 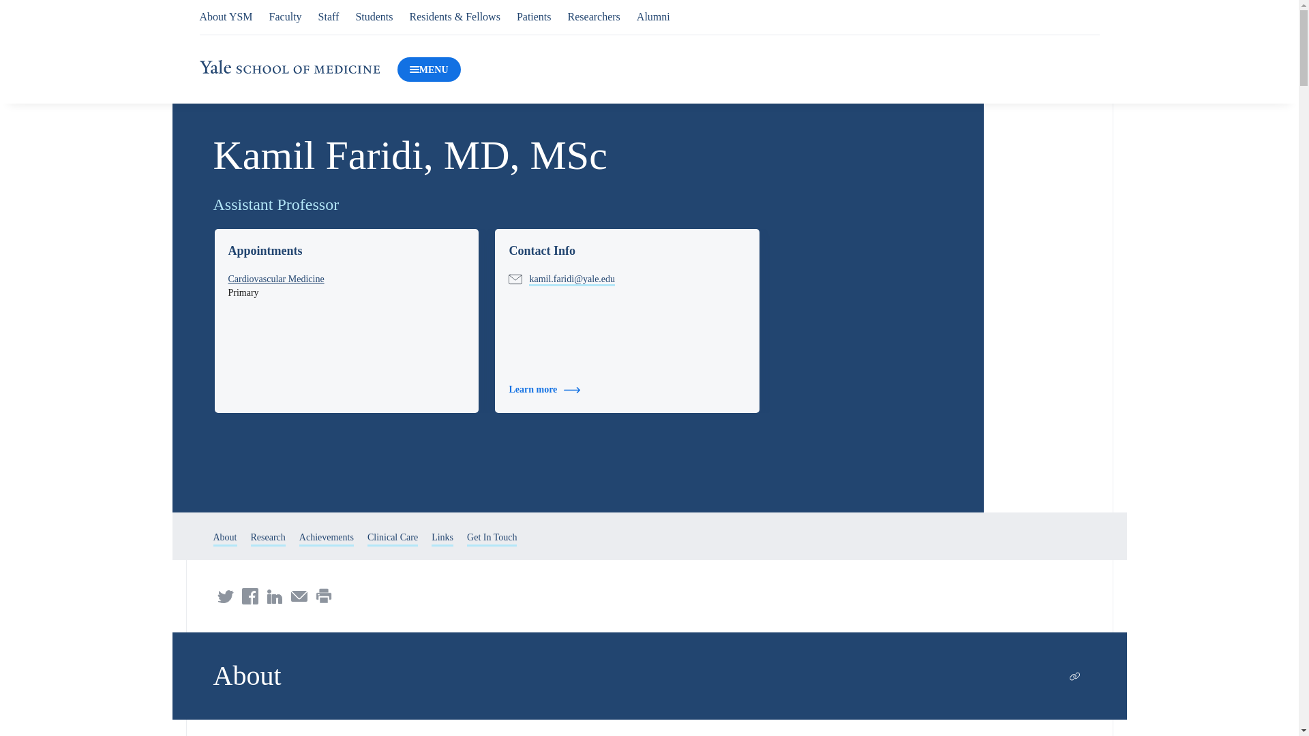 I want to click on Yale School of Medicine, so click(x=289, y=69).